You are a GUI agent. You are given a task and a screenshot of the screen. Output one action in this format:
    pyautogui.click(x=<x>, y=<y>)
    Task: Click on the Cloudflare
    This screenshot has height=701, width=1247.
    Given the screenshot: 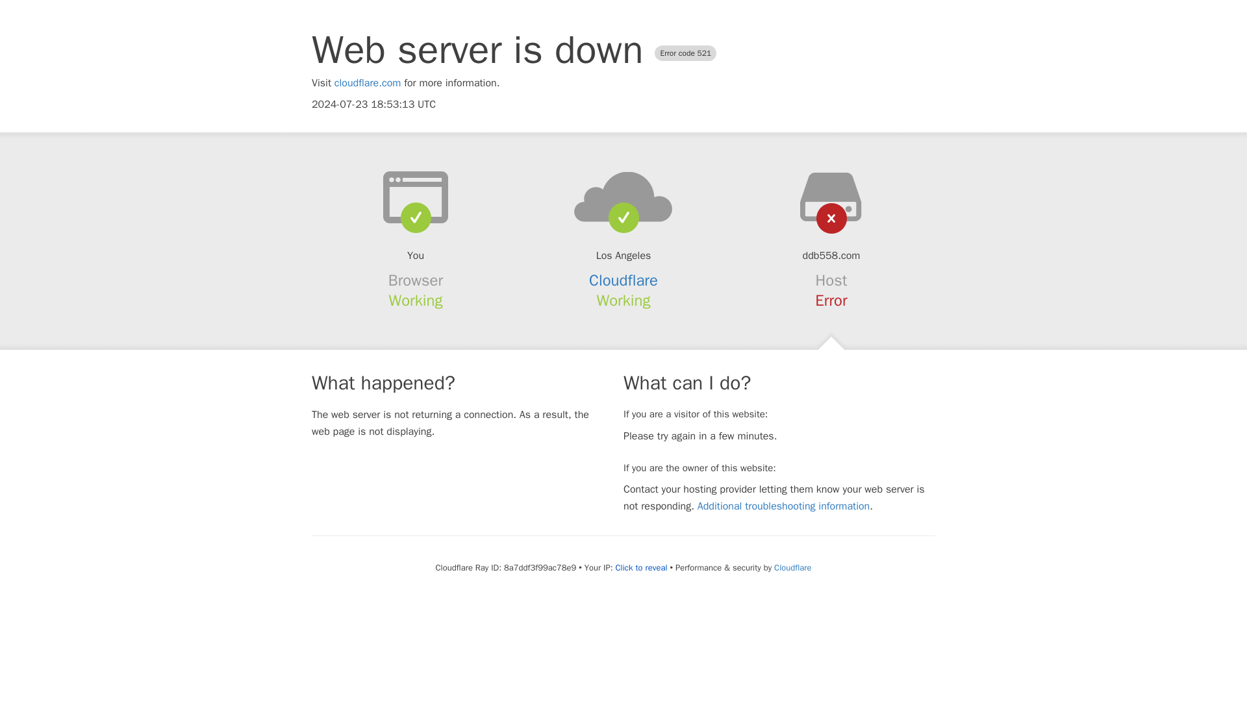 What is the action you would take?
    pyautogui.click(x=623, y=280)
    